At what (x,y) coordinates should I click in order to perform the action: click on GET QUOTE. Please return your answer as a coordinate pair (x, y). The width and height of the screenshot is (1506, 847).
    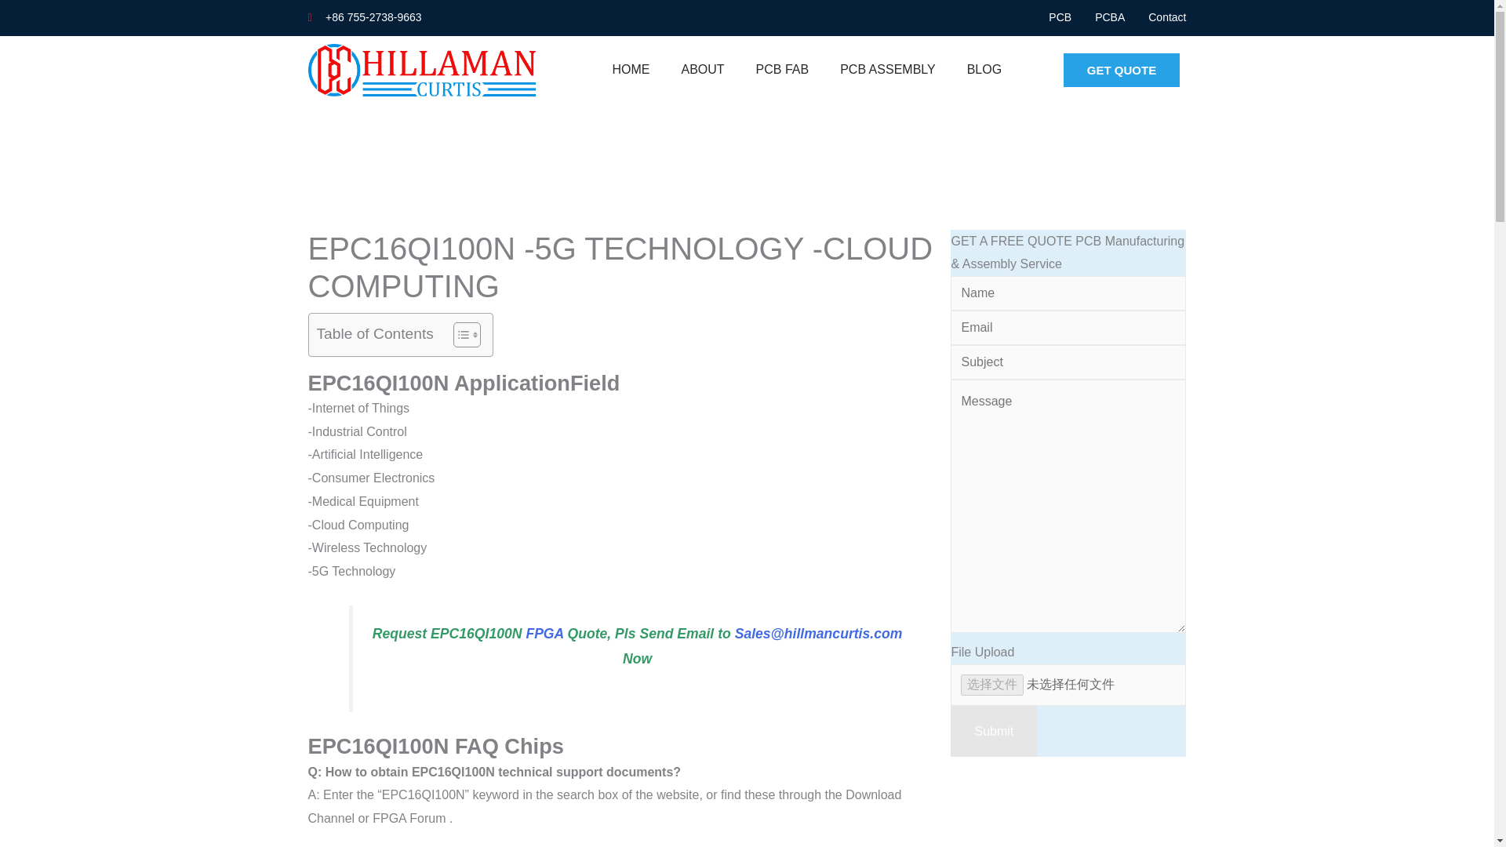
    Looking at the image, I should click on (1121, 71).